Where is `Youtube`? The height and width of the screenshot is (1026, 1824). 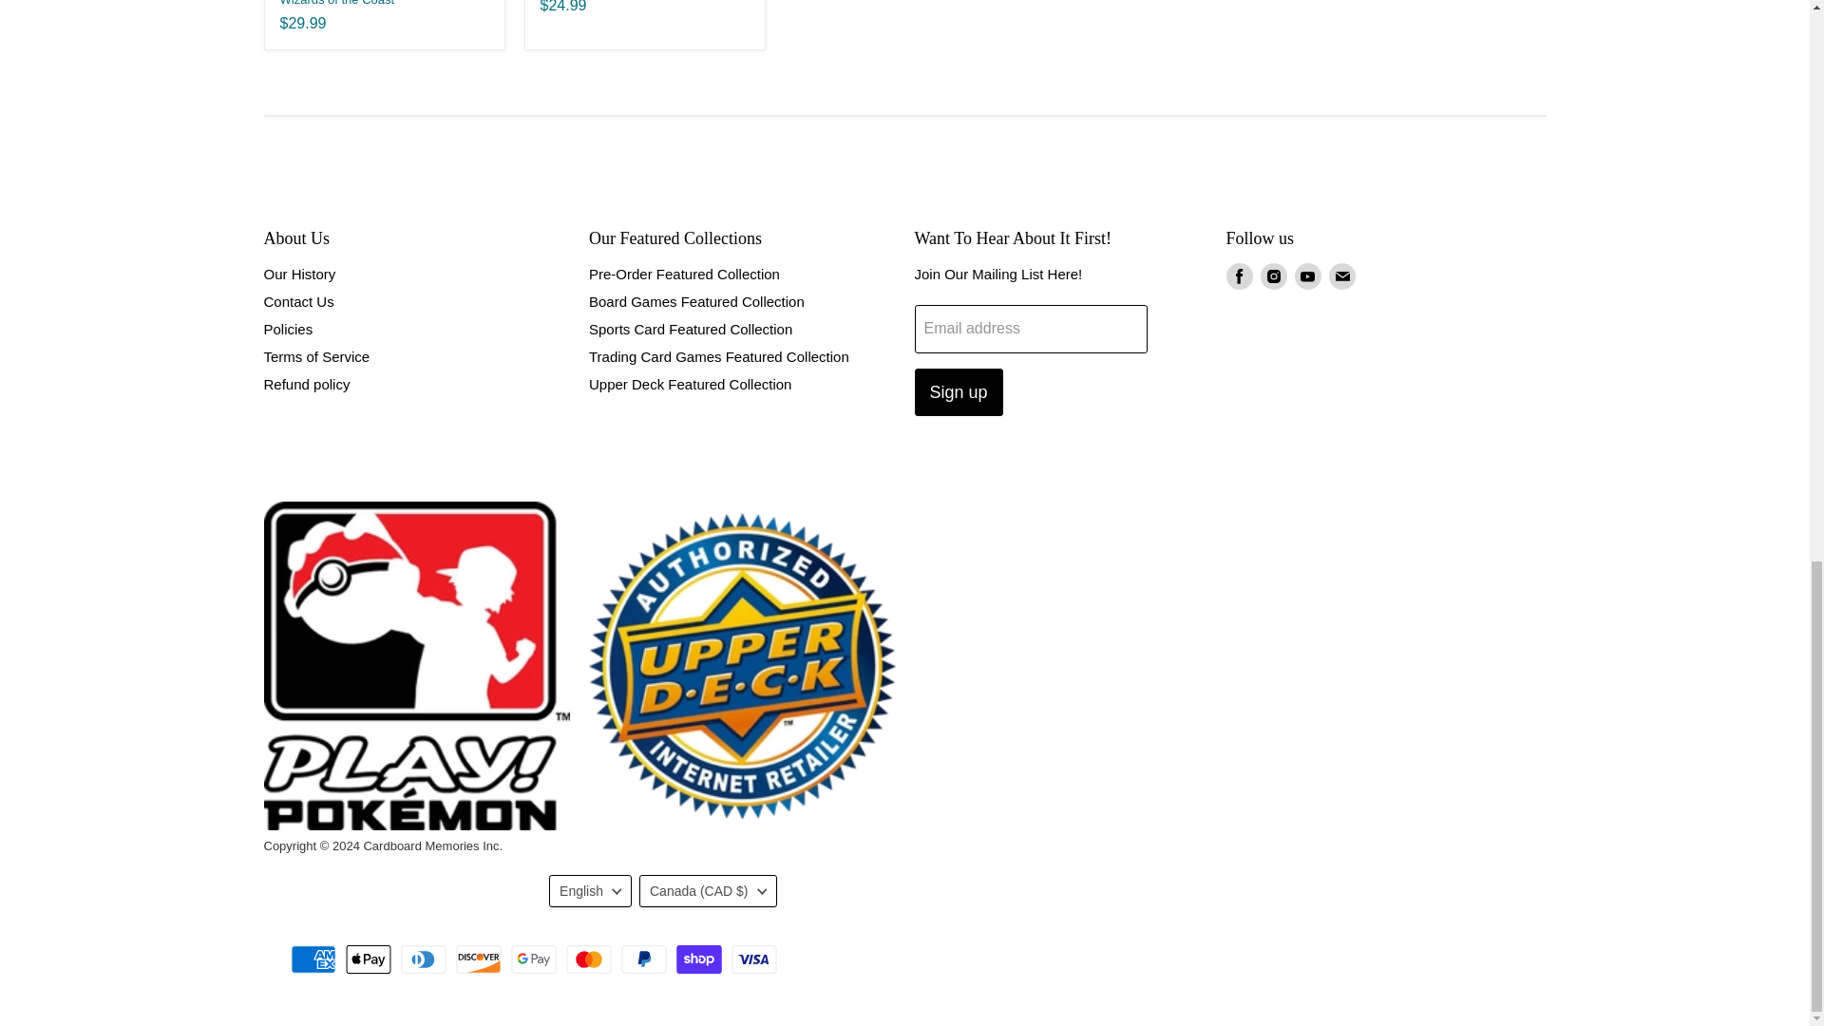 Youtube is located at coordinates (1307, 275).